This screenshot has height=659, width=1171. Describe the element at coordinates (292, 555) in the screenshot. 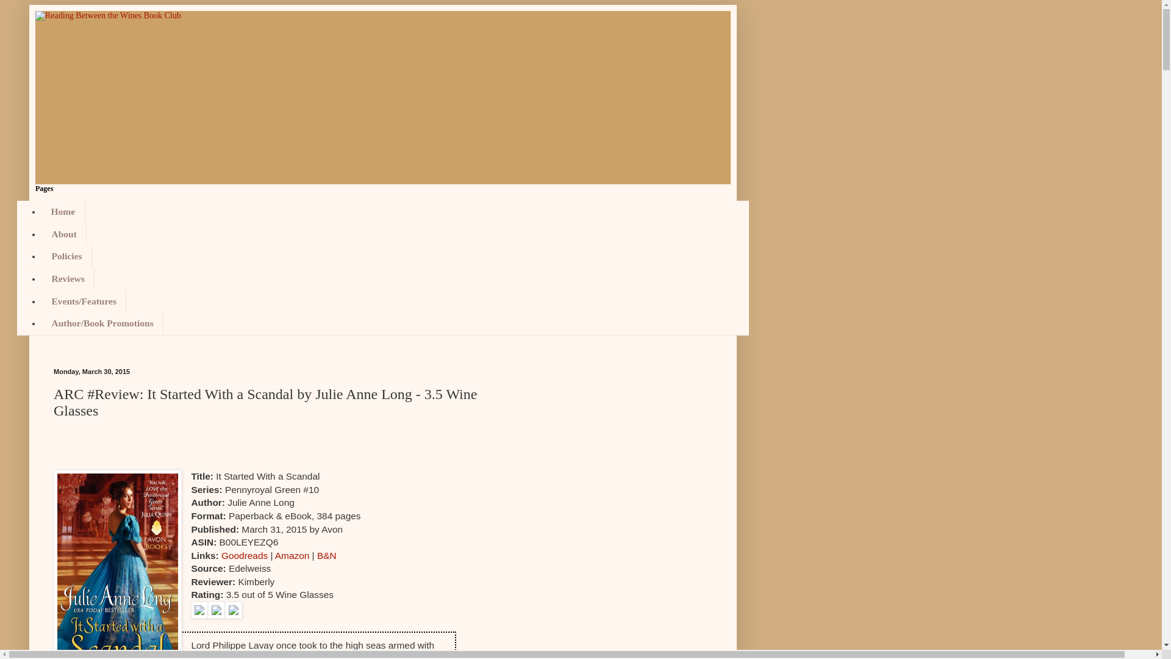

I see `Amazon` at that location.